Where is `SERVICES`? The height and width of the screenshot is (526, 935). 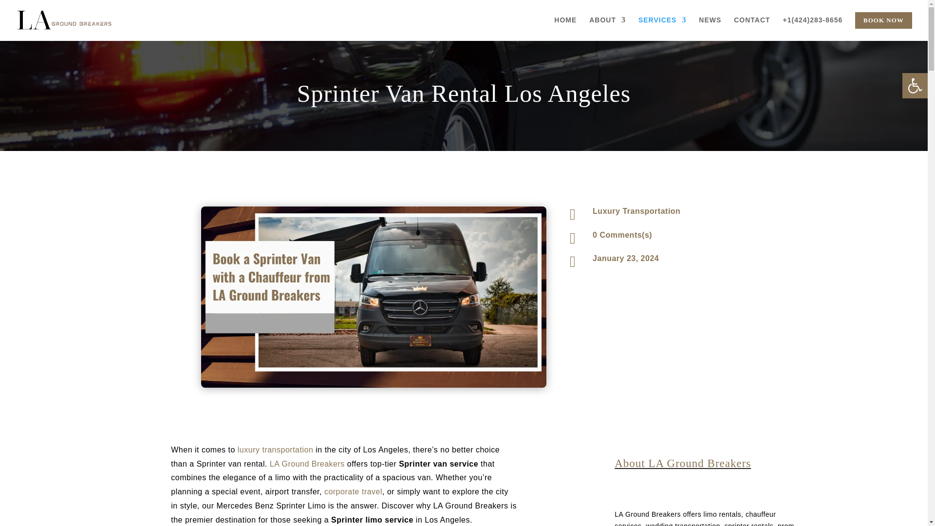
SERVICES is located at coordinates (662, 28).